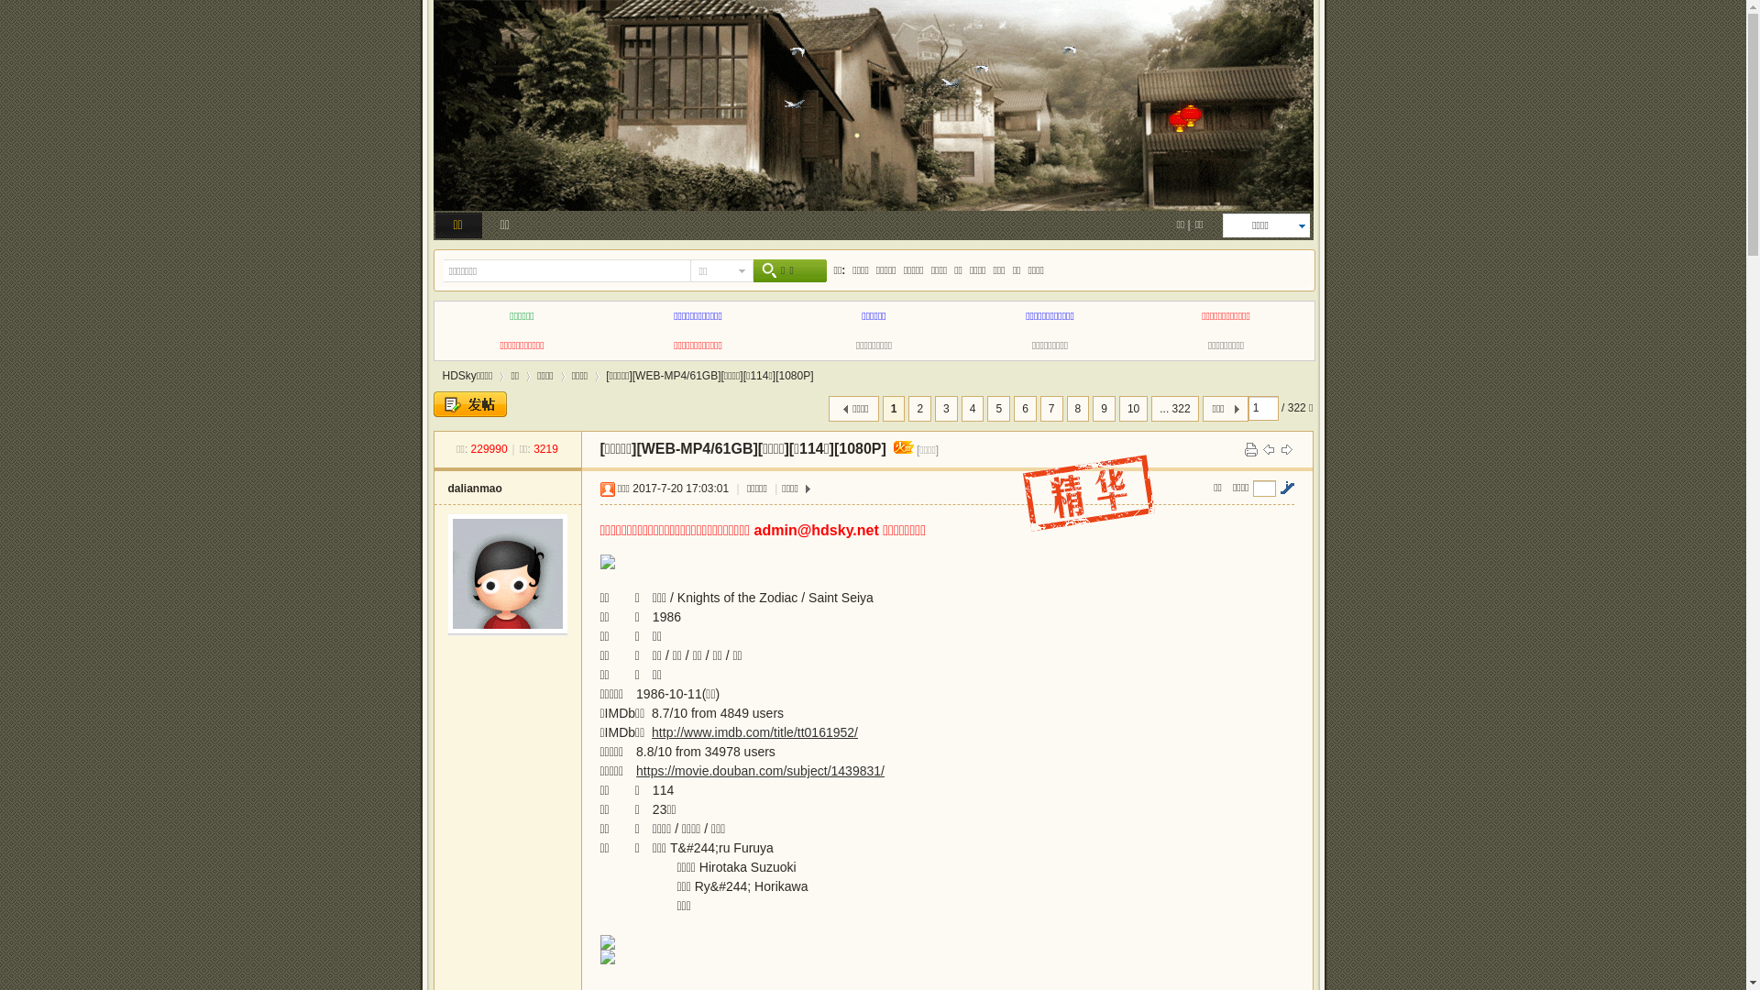 The width and height of the screenshot is (1760, 990). I want to click on 5, so click(999, 409).